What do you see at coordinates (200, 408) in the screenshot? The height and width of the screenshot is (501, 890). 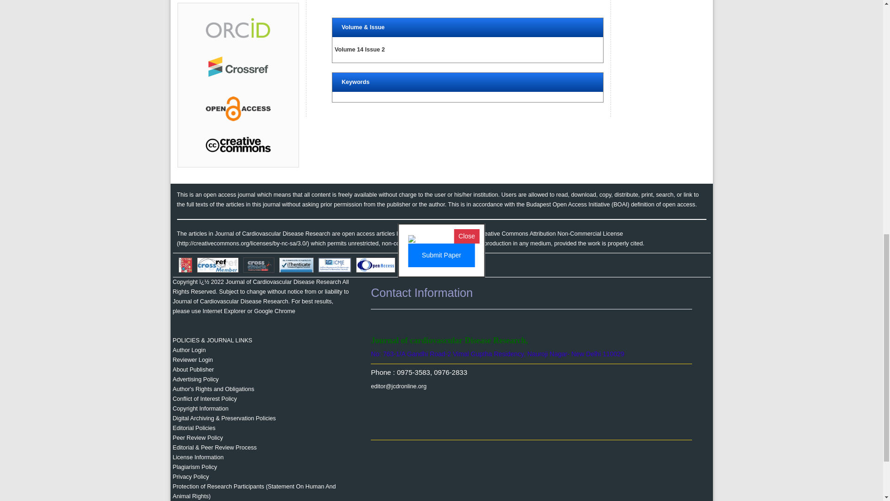 I see `Copyright Information` at bounding box center [200, 408].